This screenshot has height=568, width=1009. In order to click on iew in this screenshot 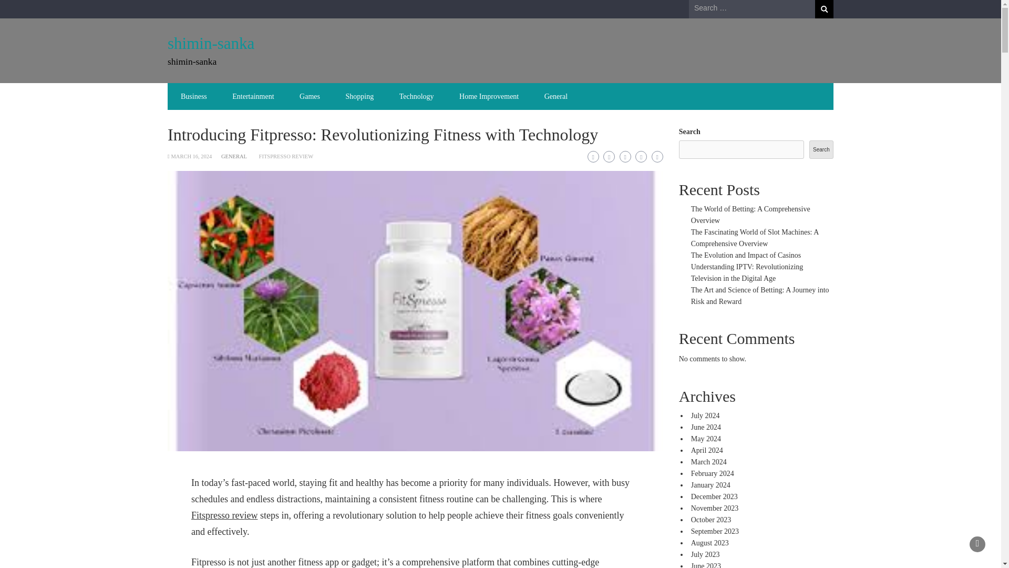, I will do `click(250, 515)`.